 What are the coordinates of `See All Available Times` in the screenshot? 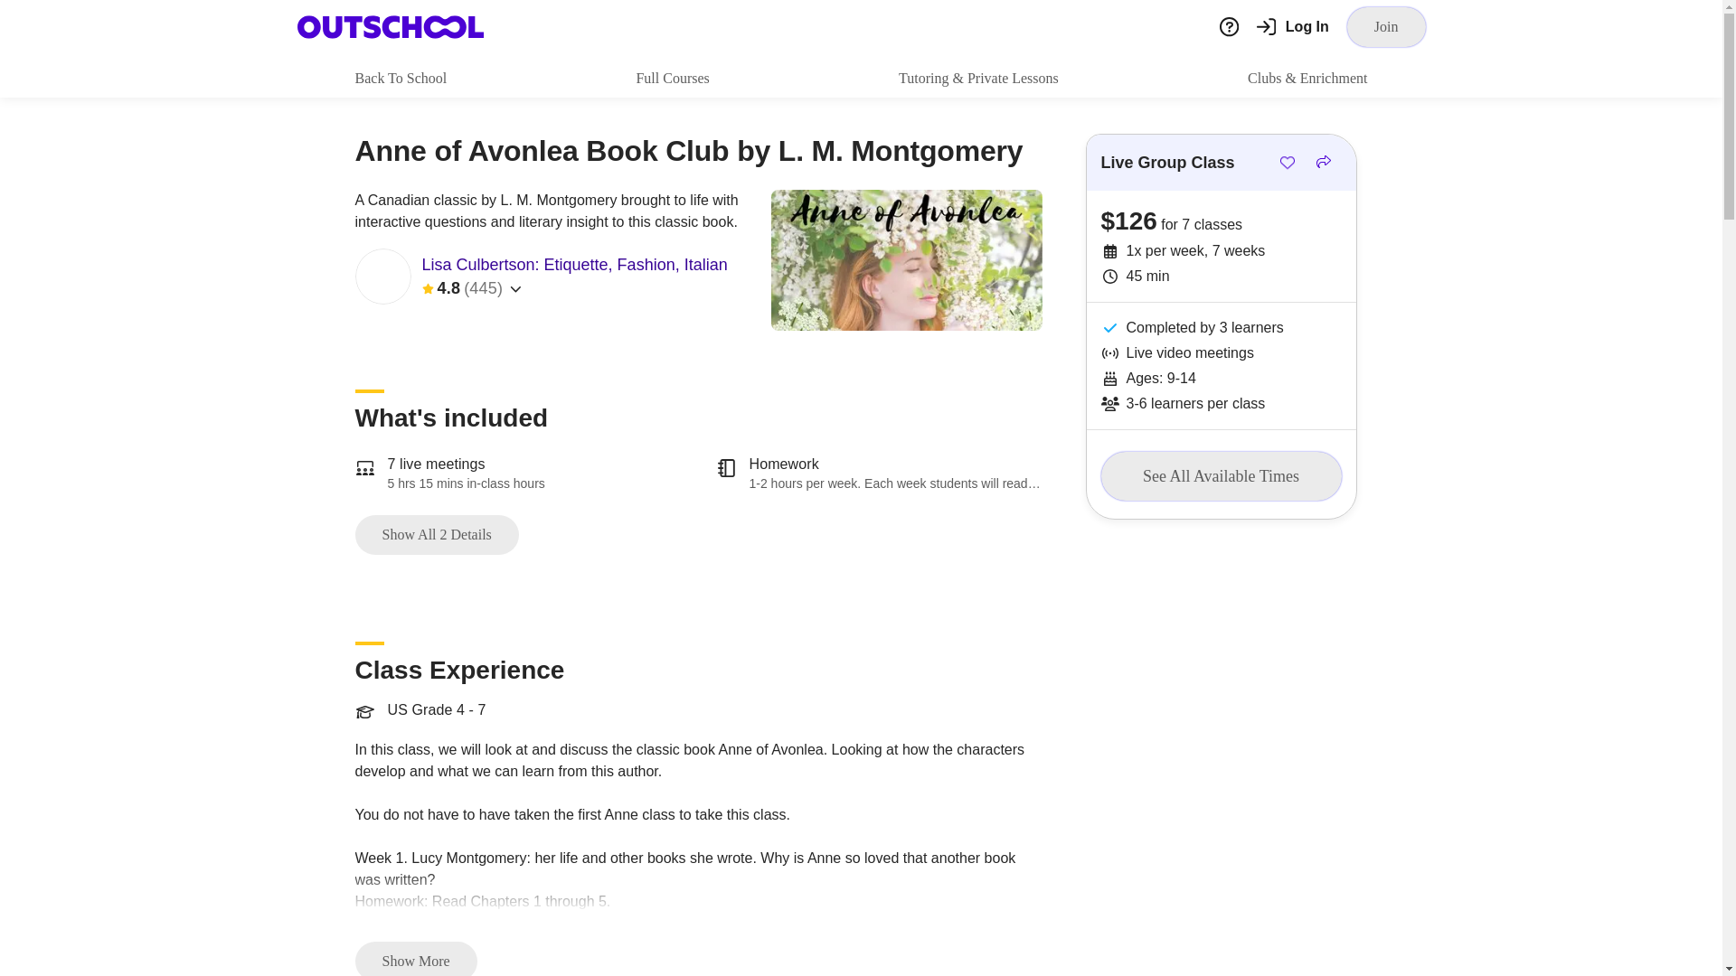 It's located at (1221, 476).